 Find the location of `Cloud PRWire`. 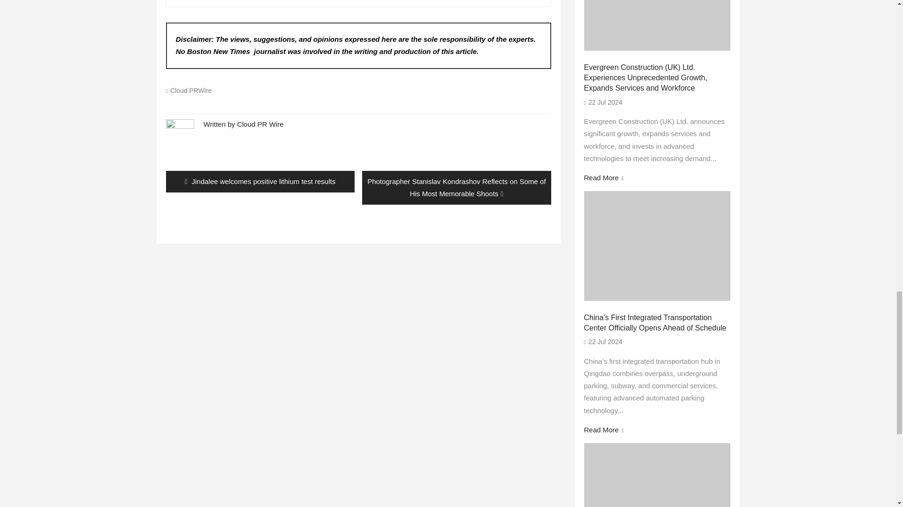

Cloud PRWire is located at coordinates (191, 90).